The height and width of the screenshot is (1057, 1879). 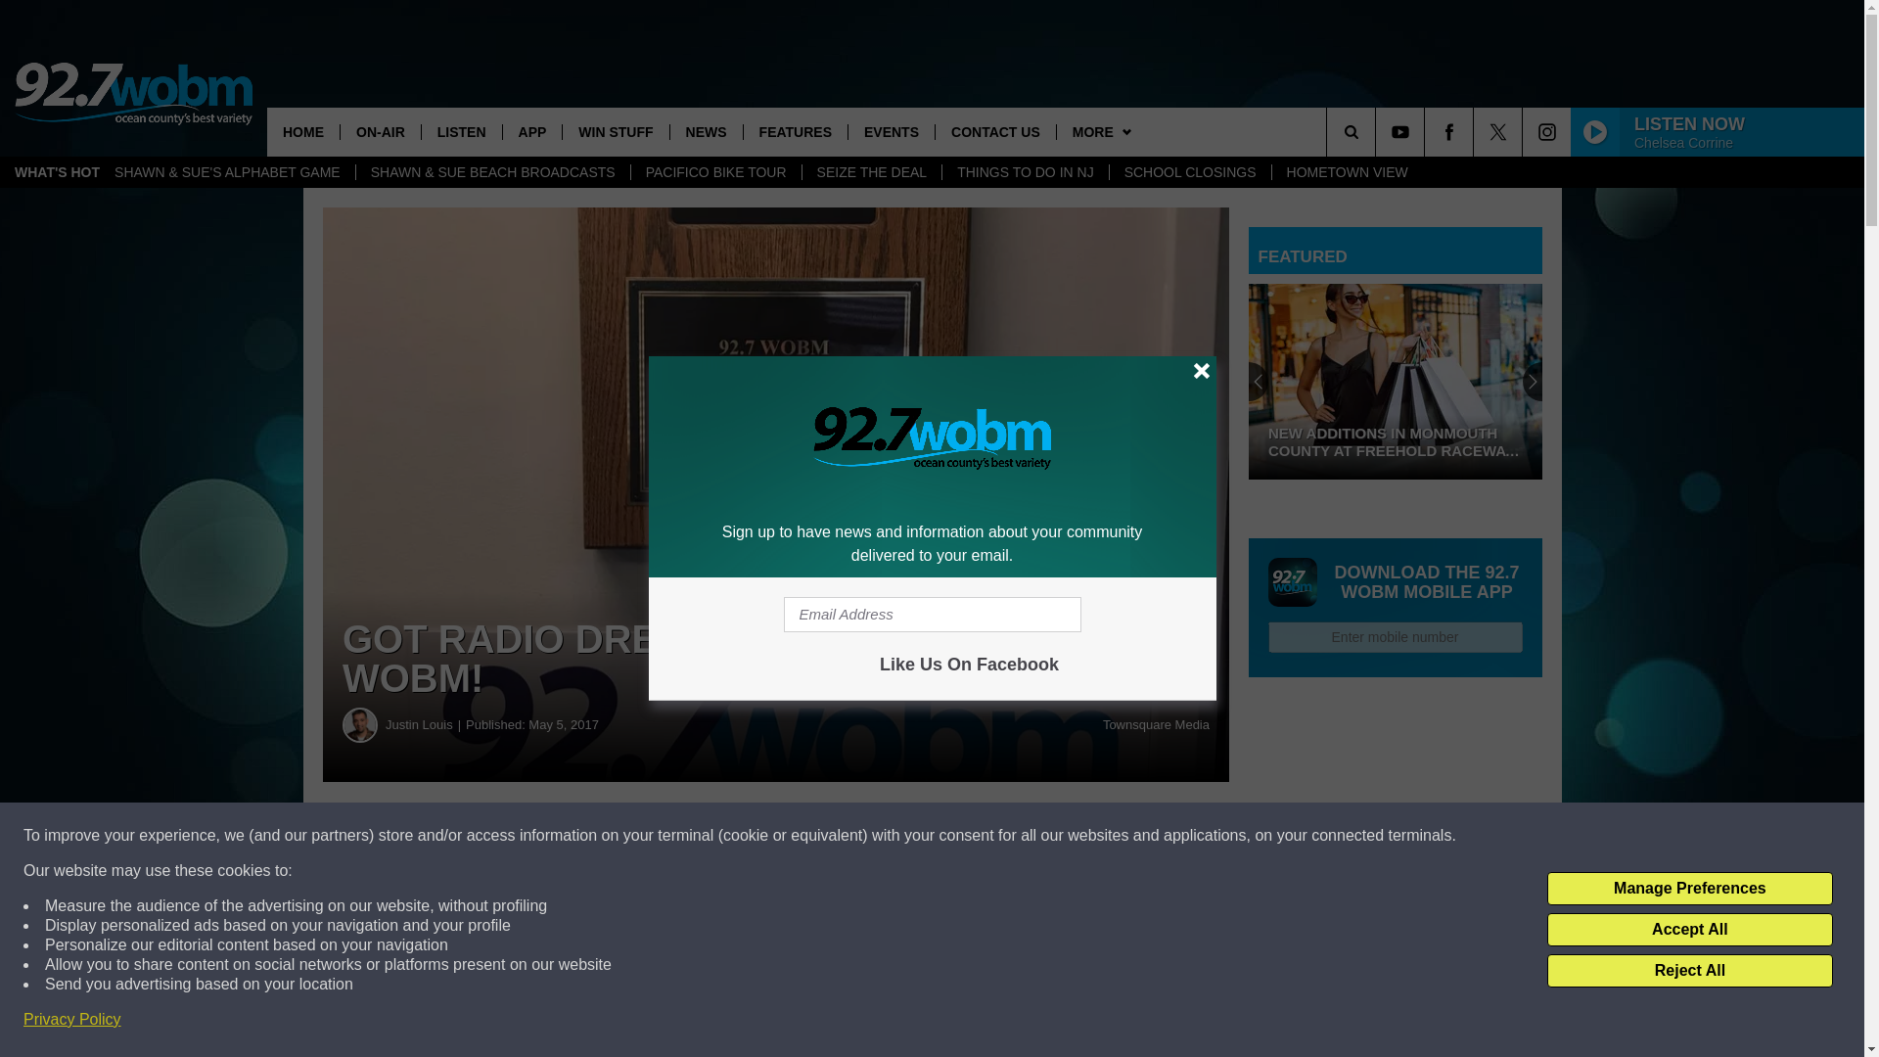 What do you see at coordinates (72, 1020) in the screenshot?
I see `Privacy Policy` at bounding box center [72, 1020].